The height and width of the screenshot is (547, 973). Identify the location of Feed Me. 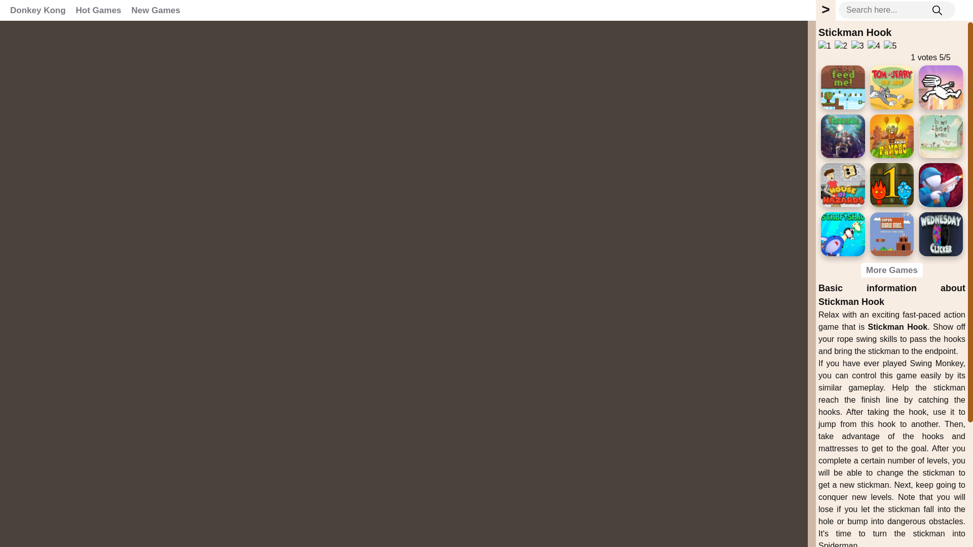
(843, 87).